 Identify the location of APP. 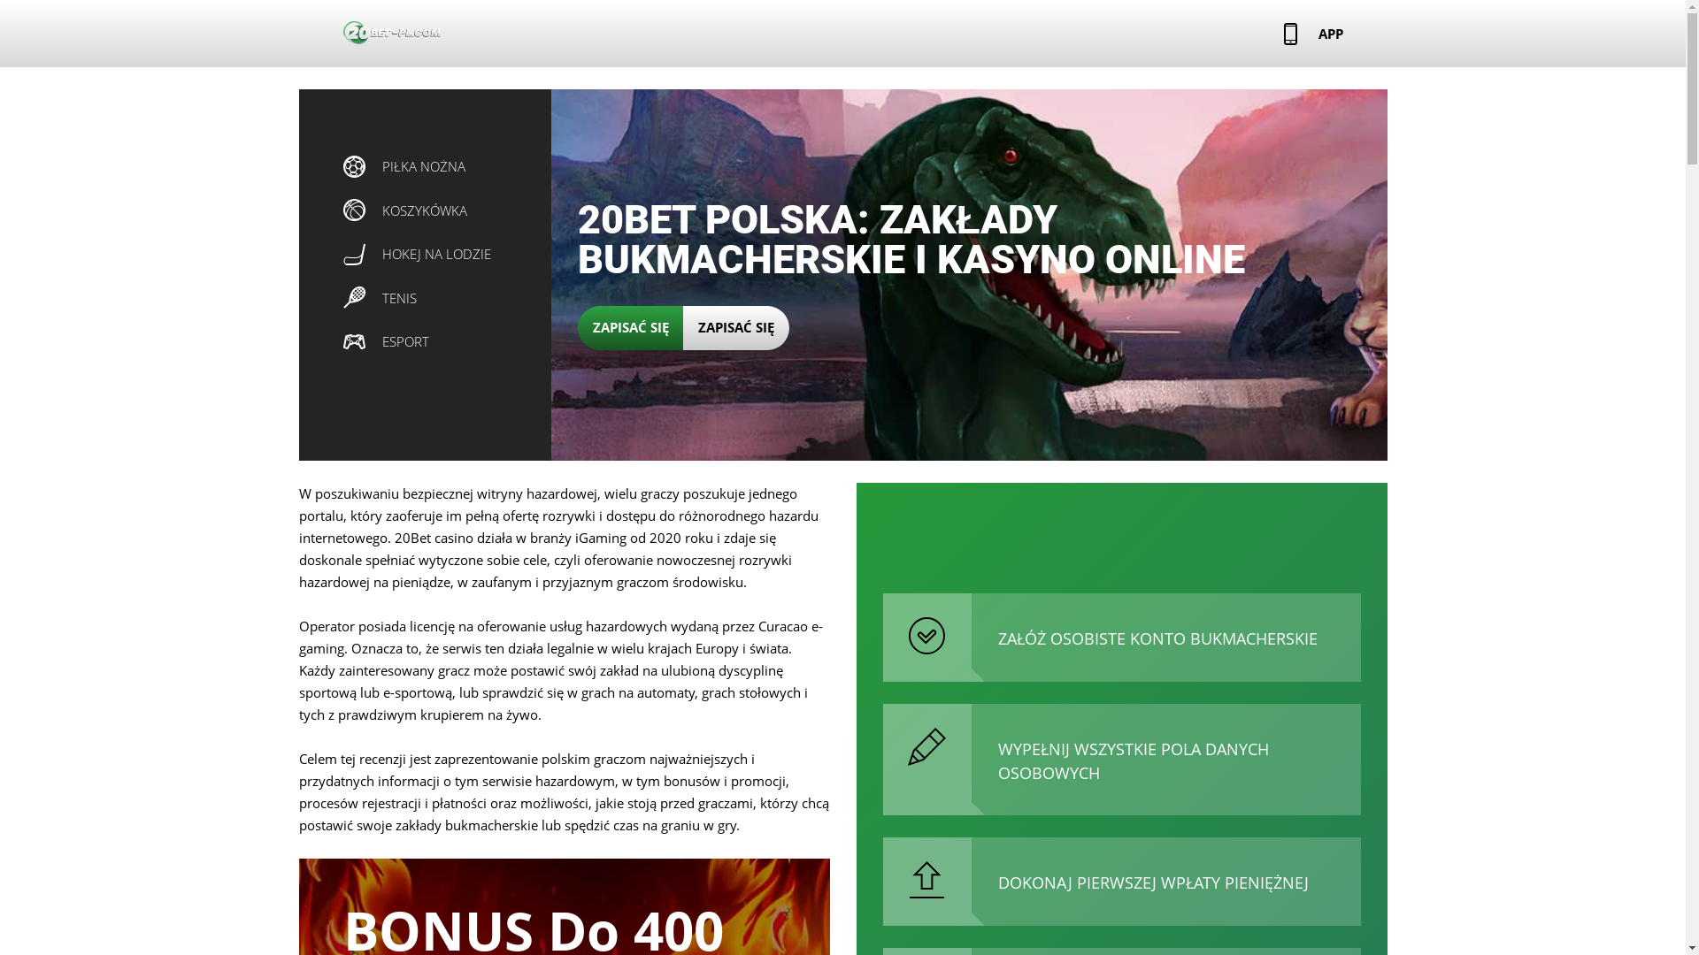
(1313, 33).